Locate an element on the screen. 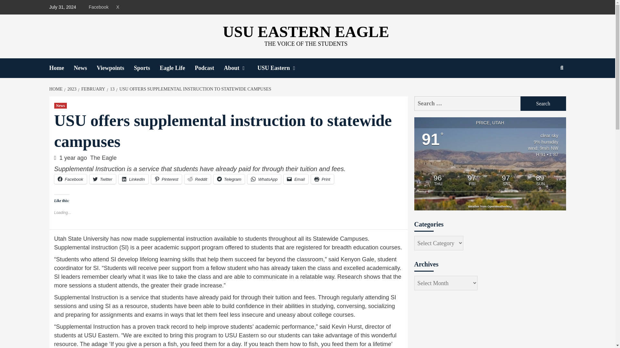  The Eagle is located at coordinates (103, 158).